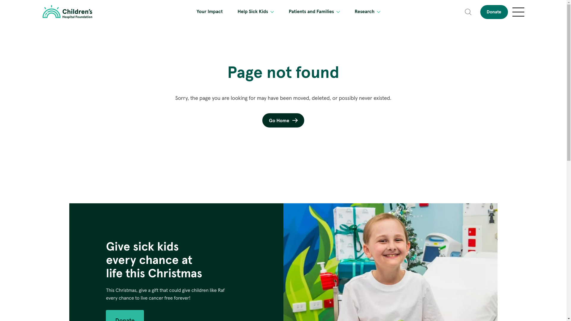 Image resolution: width=571 pixels, height=321 pixels. What do you see at coordinates (468, 12) in the screenshot?
I see `Expand Search` at bounding box center [468, 12].